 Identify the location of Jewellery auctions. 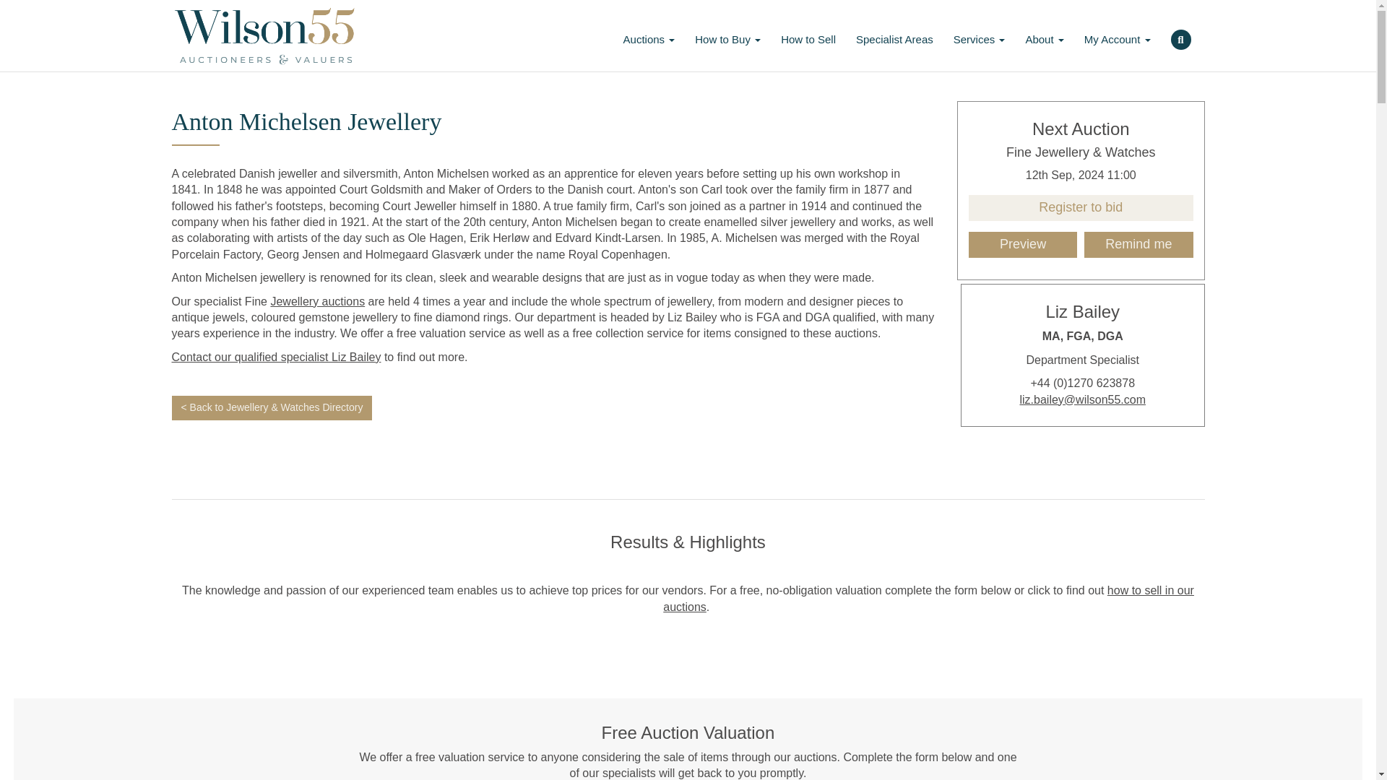
(317, 301).